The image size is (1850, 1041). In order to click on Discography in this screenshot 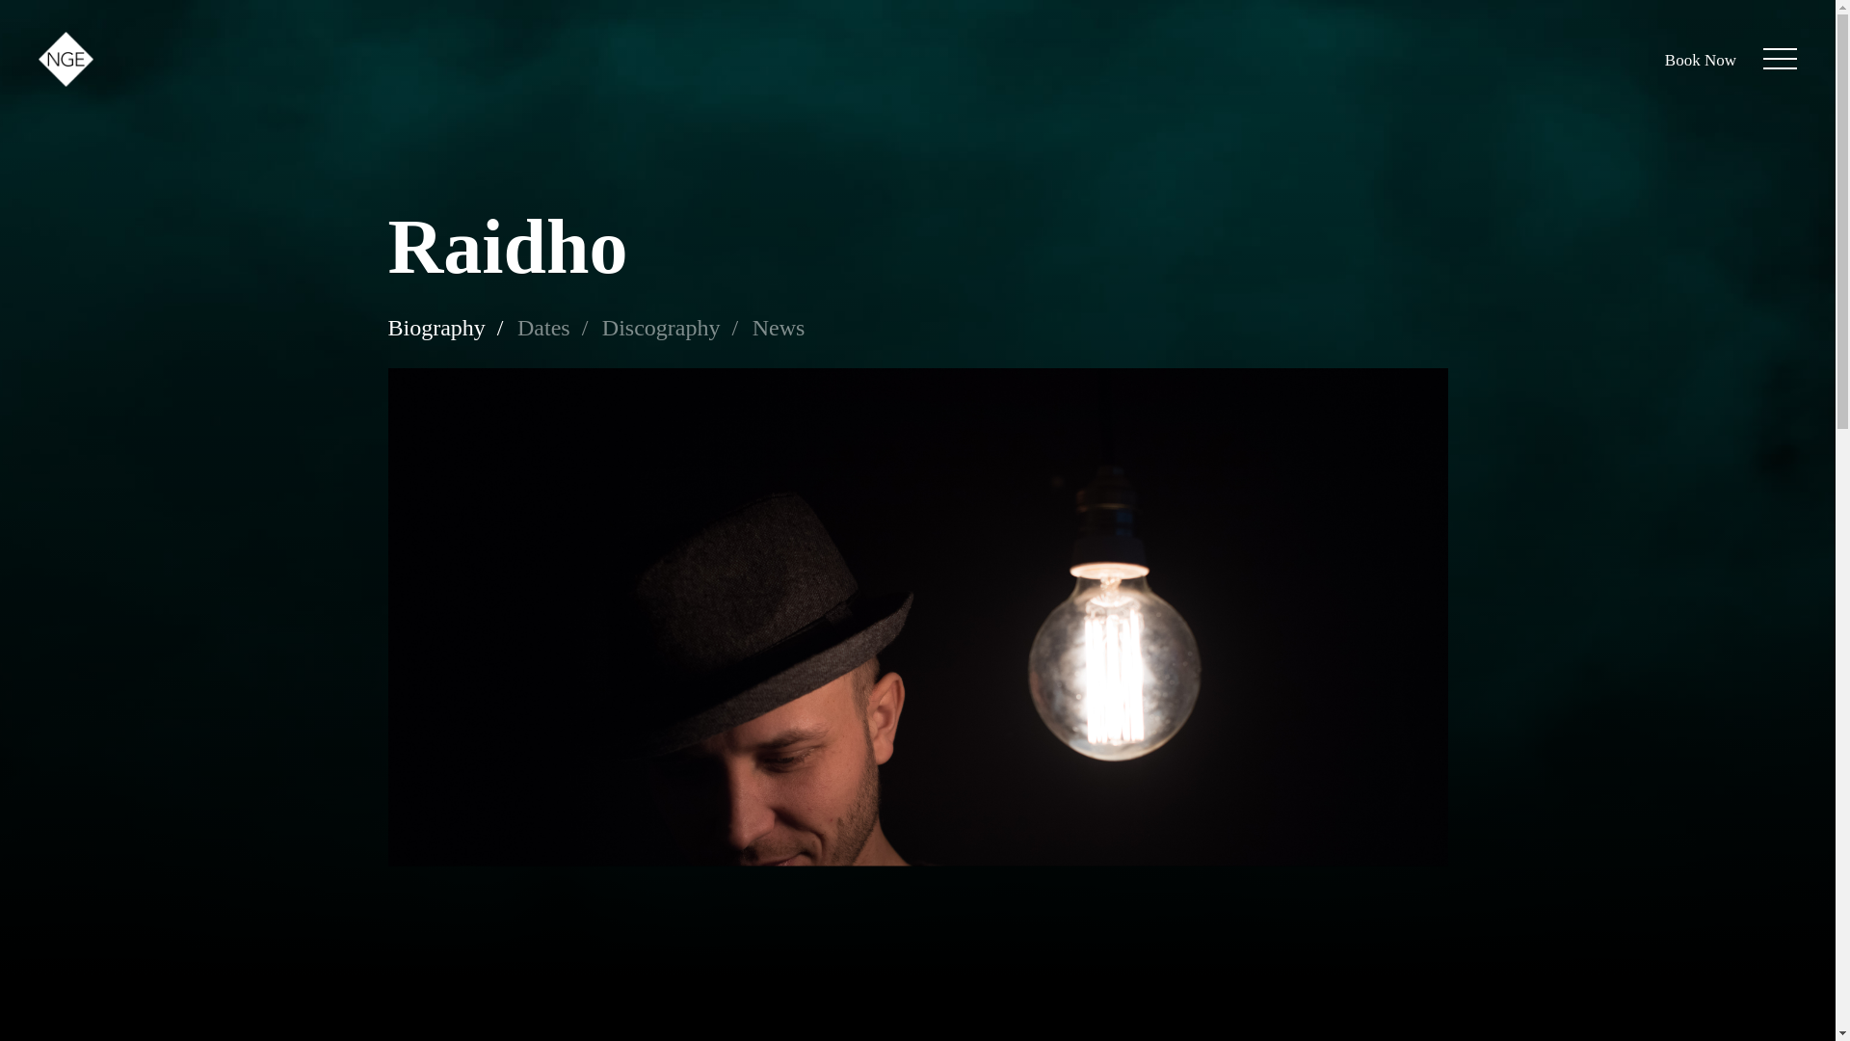, I will do `click(671, 328)`.